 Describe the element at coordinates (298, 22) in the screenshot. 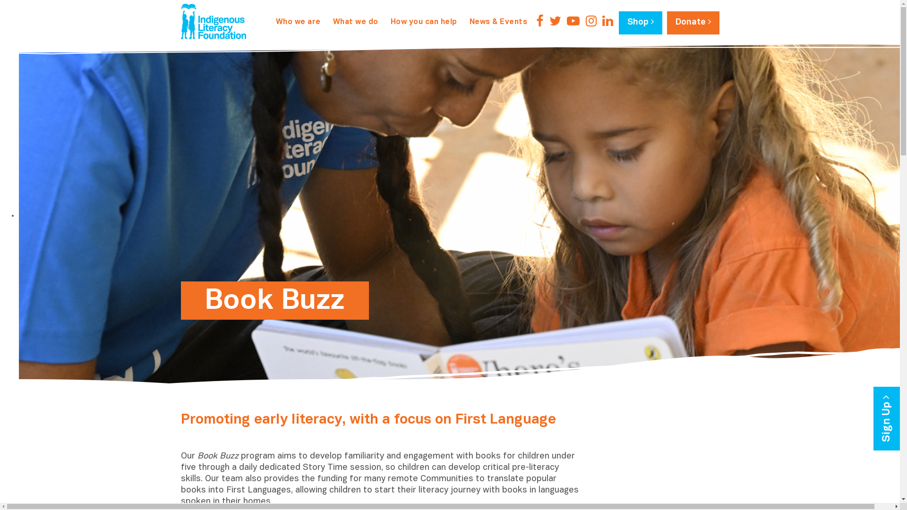

I see `Who we are` at that location.